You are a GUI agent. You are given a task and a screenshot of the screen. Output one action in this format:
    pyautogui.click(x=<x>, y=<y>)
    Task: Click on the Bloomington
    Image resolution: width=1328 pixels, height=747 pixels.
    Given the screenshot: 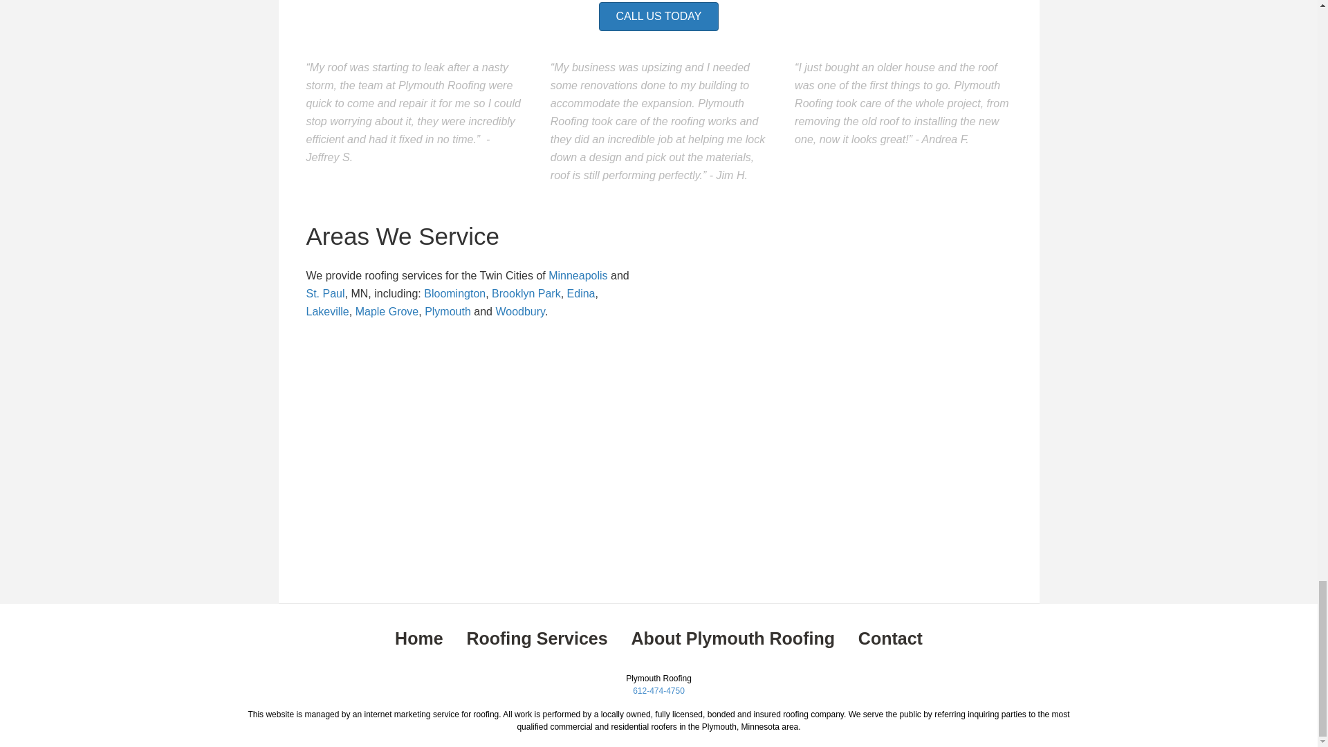 What is the action you would take?
    pyautogui.click(x=454, y=293)
    